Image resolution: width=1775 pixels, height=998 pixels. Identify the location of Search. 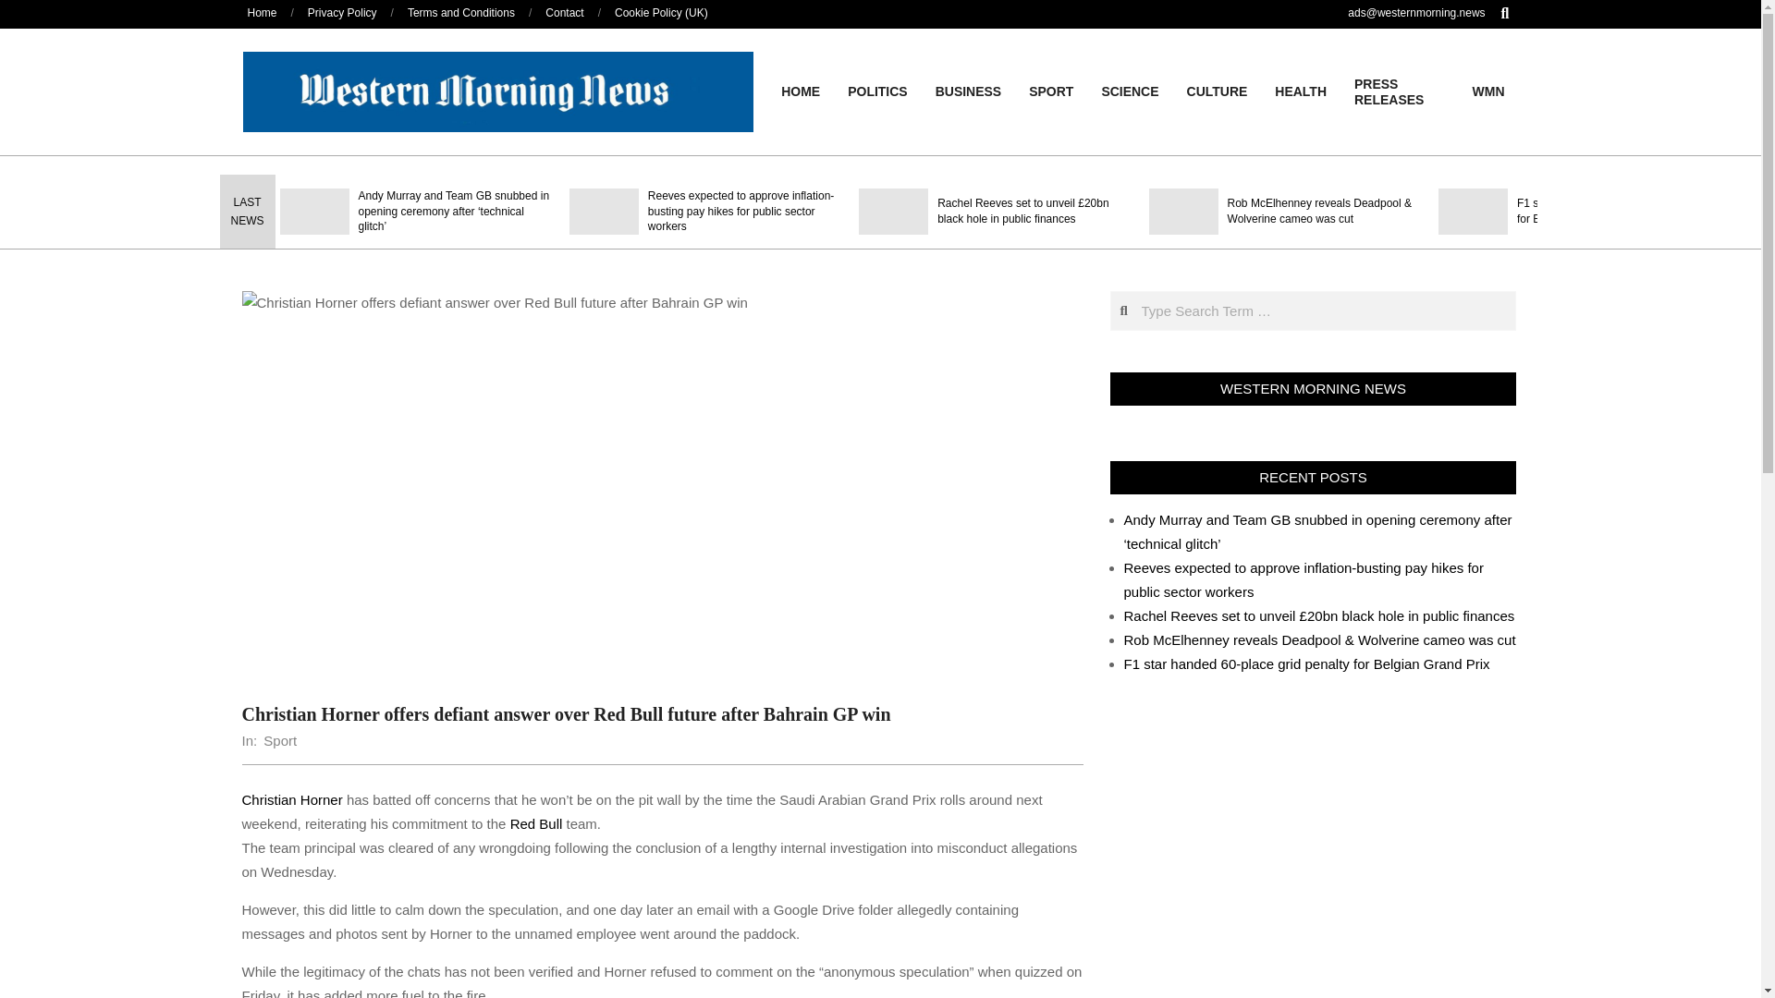
(26, 9).